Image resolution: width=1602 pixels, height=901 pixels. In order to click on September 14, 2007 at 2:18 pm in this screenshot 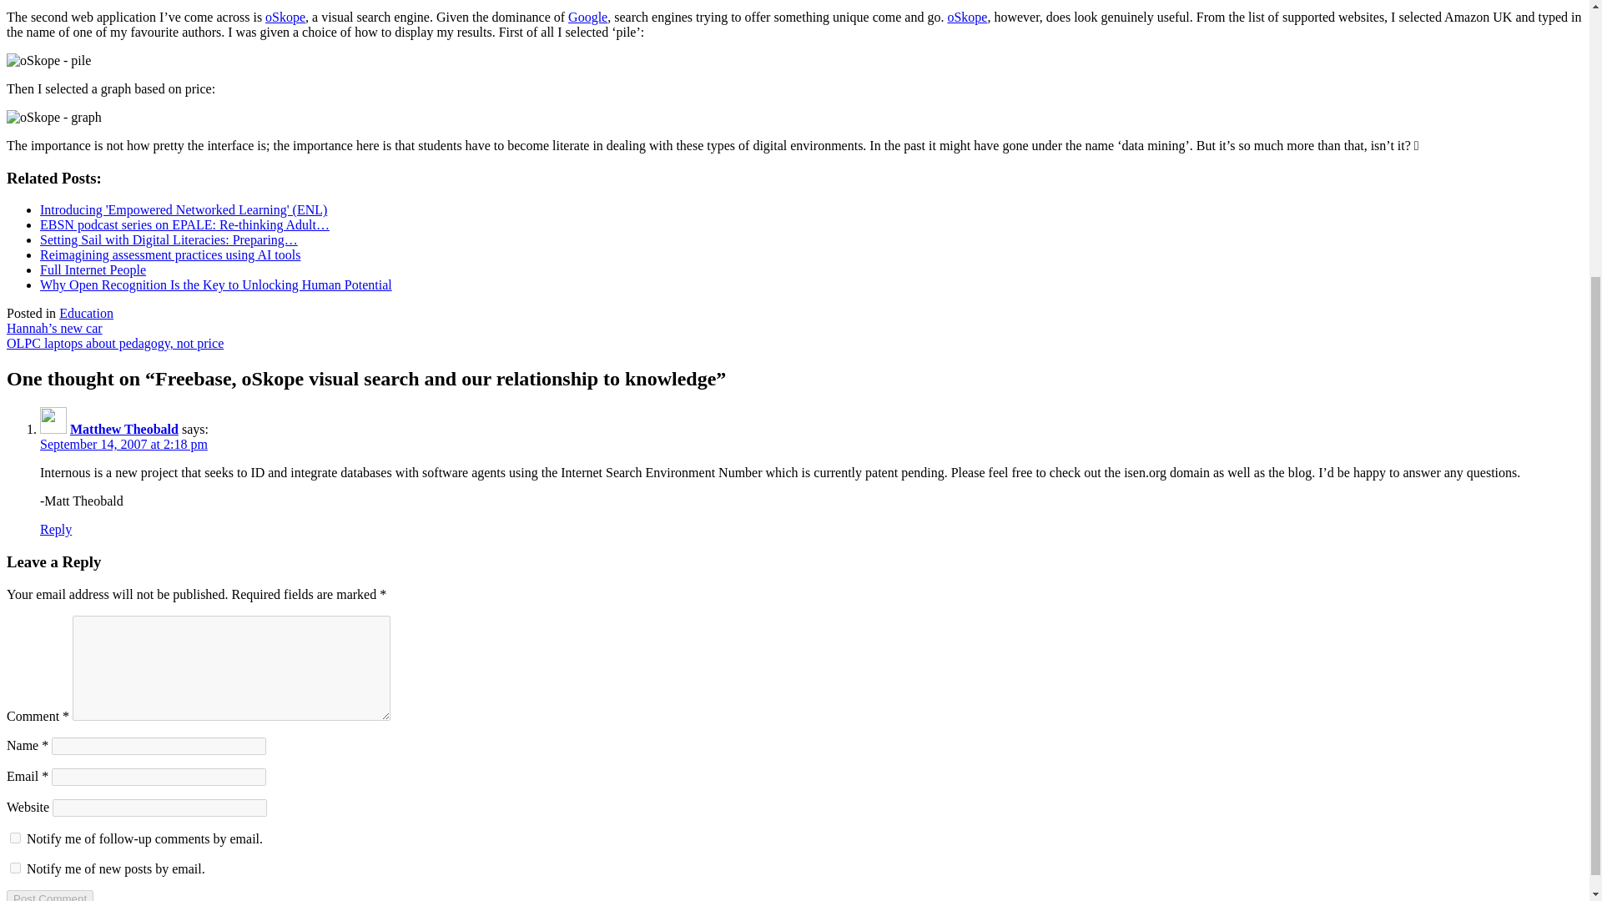, I will do `click(123, 444)`.